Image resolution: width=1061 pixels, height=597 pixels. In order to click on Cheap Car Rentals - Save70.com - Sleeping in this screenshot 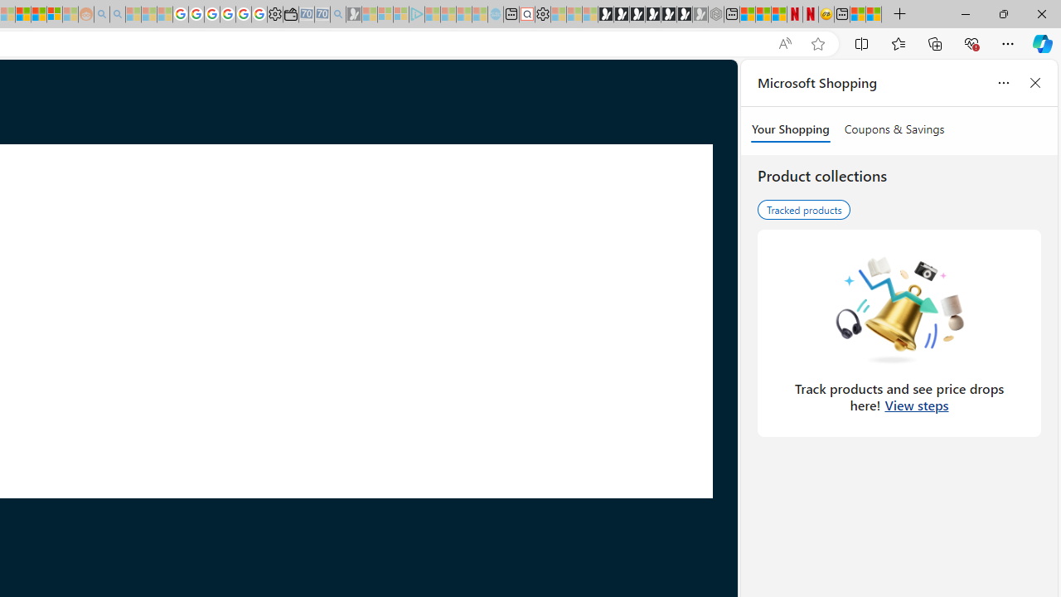, I will do `click(322, 15)`.